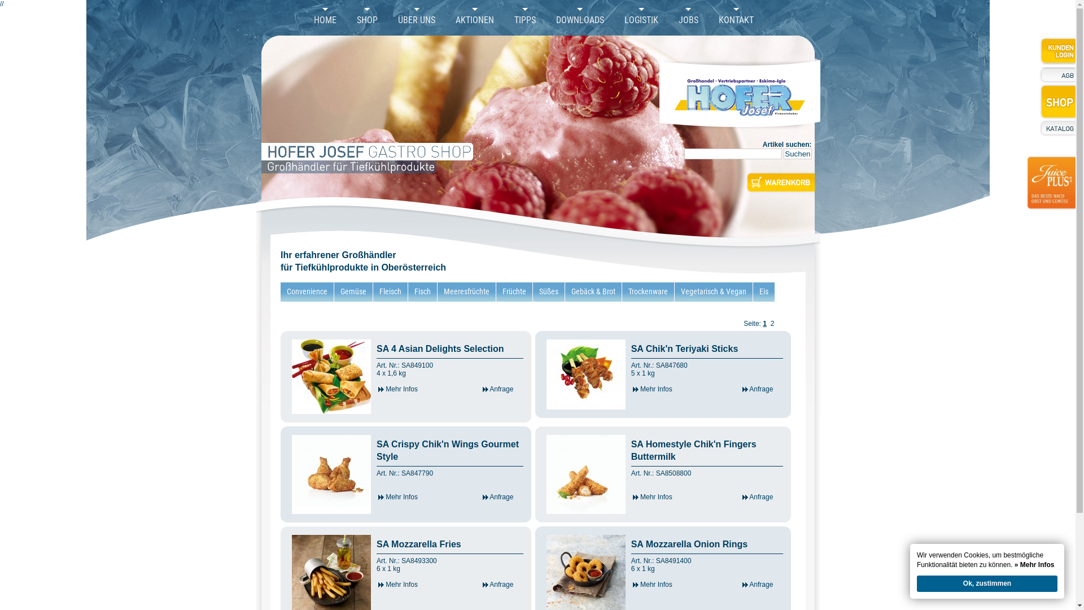 This screenshot has height=610, width=1084. I want to click on KONTAKT, so click(736, 20).